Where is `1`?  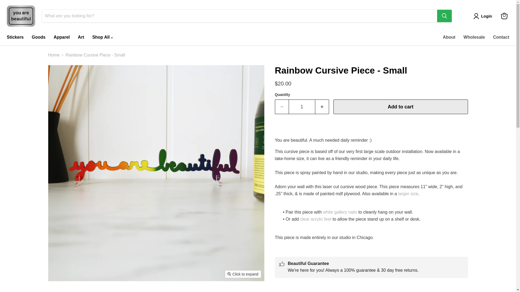 1 is located at coordinates (302, 107).